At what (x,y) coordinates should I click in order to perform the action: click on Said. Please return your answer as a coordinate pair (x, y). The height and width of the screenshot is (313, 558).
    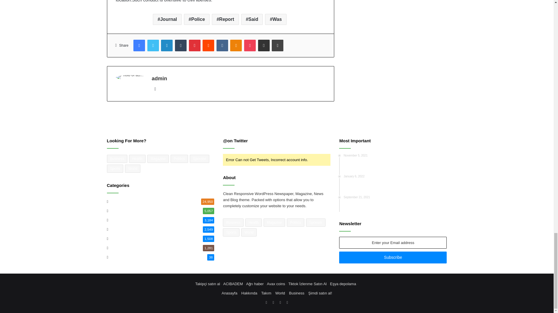
    Looking at the image, I should click on (252, 19).